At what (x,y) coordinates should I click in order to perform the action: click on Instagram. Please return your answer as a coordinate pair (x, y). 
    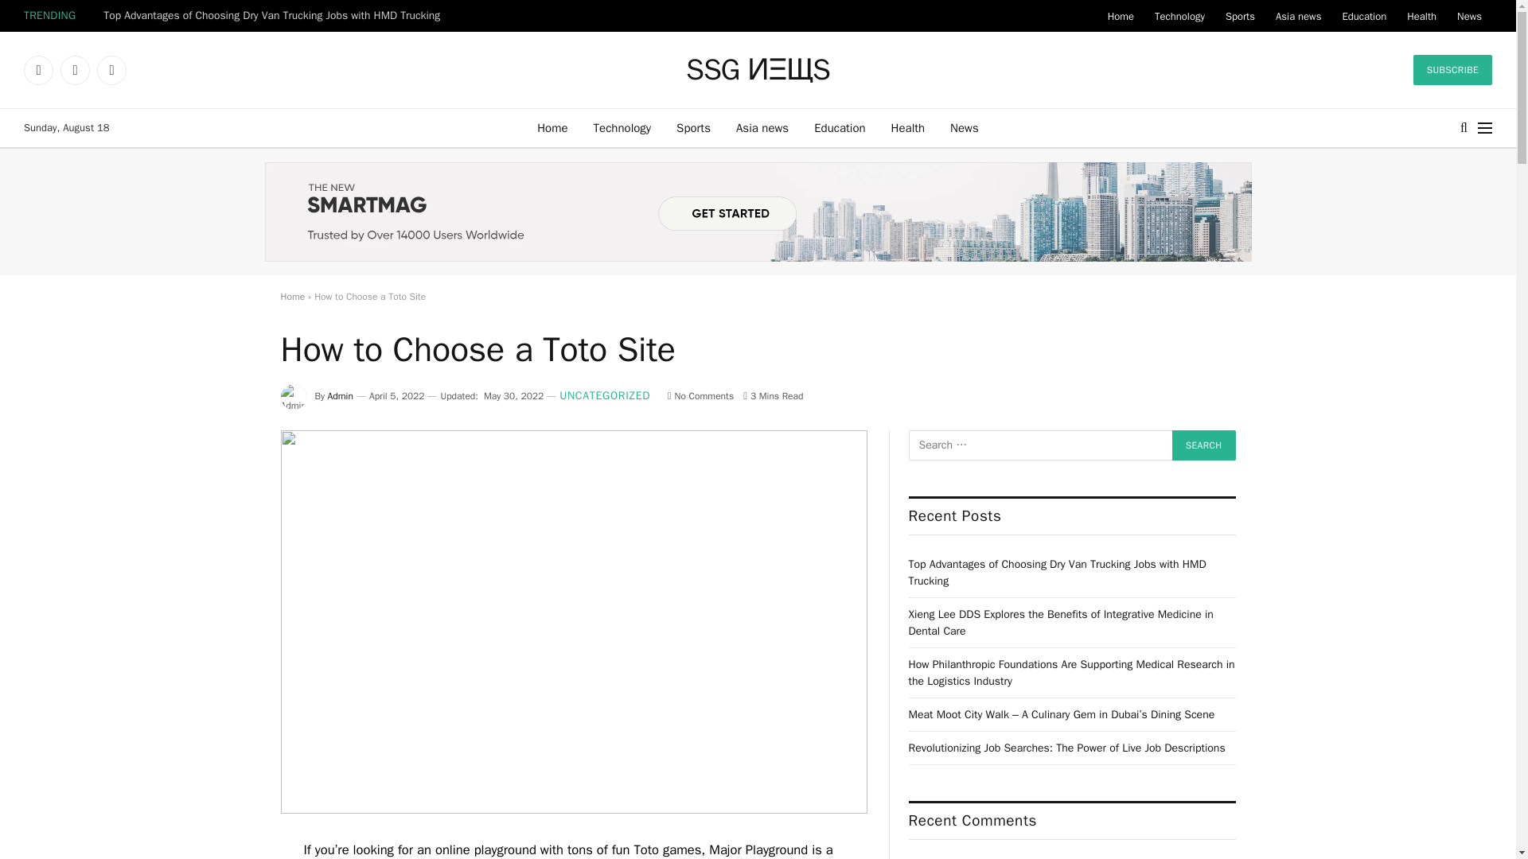
    Looking at the image, I should click on (111, 70).